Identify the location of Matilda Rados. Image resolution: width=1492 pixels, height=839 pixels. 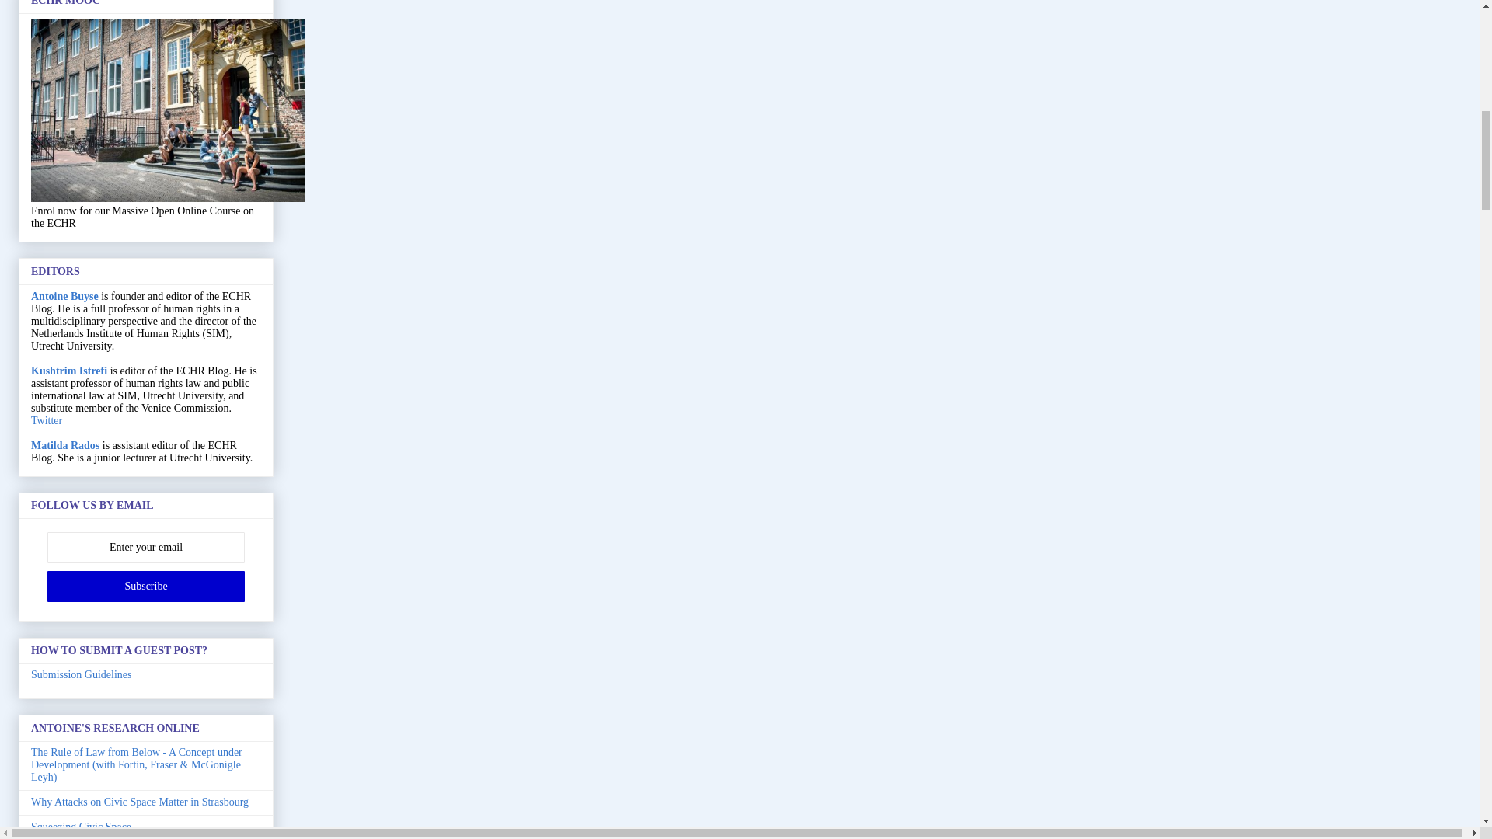
(65, 445).